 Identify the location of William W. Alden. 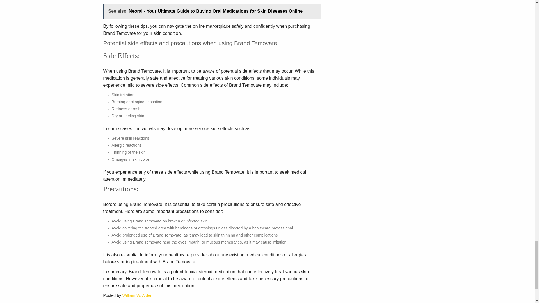
(137, 295).